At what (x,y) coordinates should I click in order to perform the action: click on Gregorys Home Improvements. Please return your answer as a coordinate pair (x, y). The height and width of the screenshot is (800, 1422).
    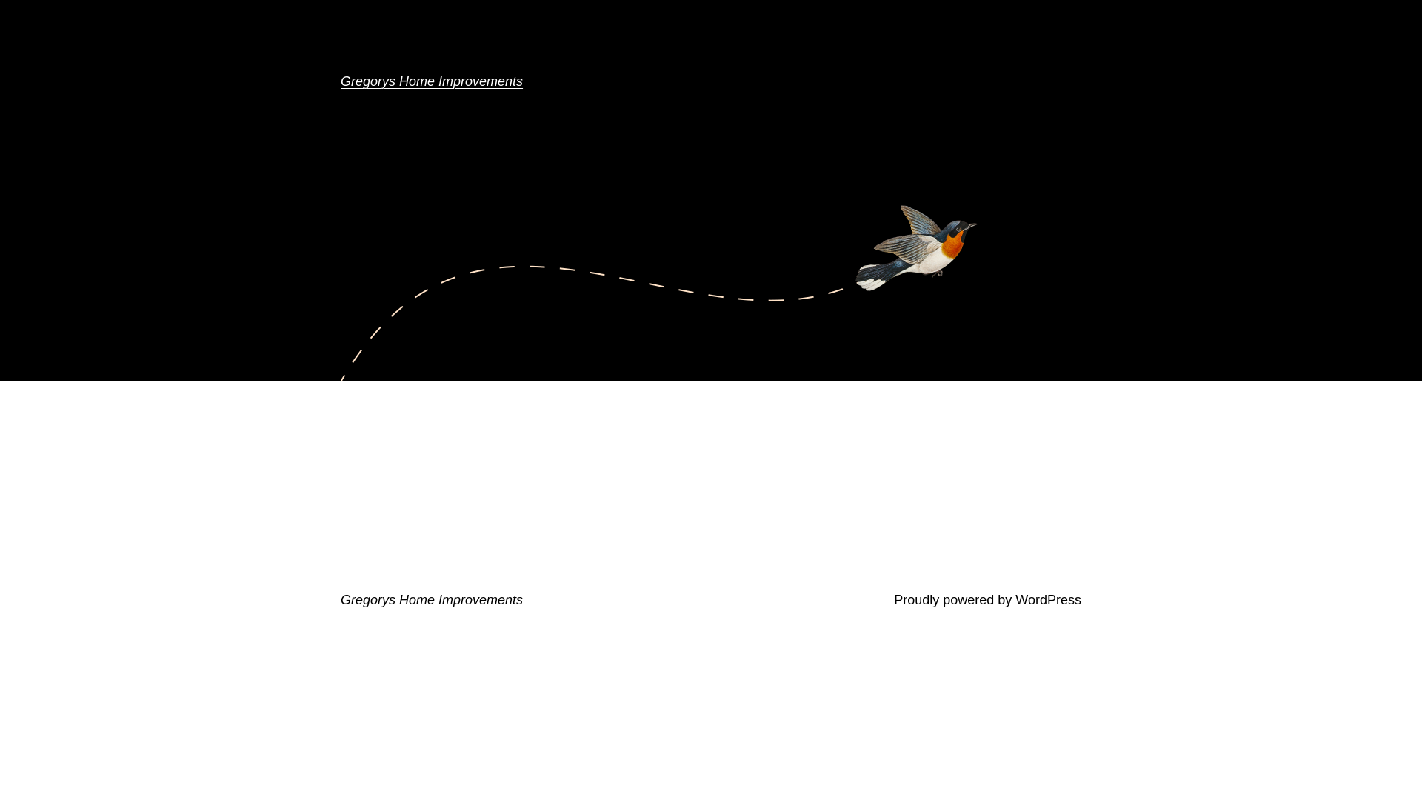
    Looking at the image, I should click on (432, 81).